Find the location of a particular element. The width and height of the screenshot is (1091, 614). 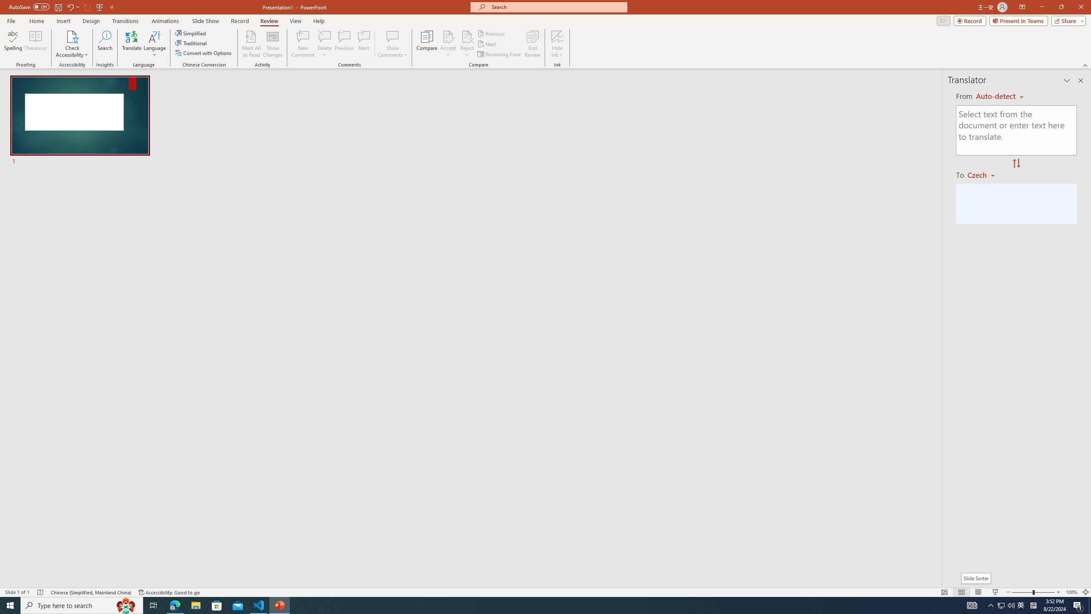

Previous is located at coordinates (491, 33).